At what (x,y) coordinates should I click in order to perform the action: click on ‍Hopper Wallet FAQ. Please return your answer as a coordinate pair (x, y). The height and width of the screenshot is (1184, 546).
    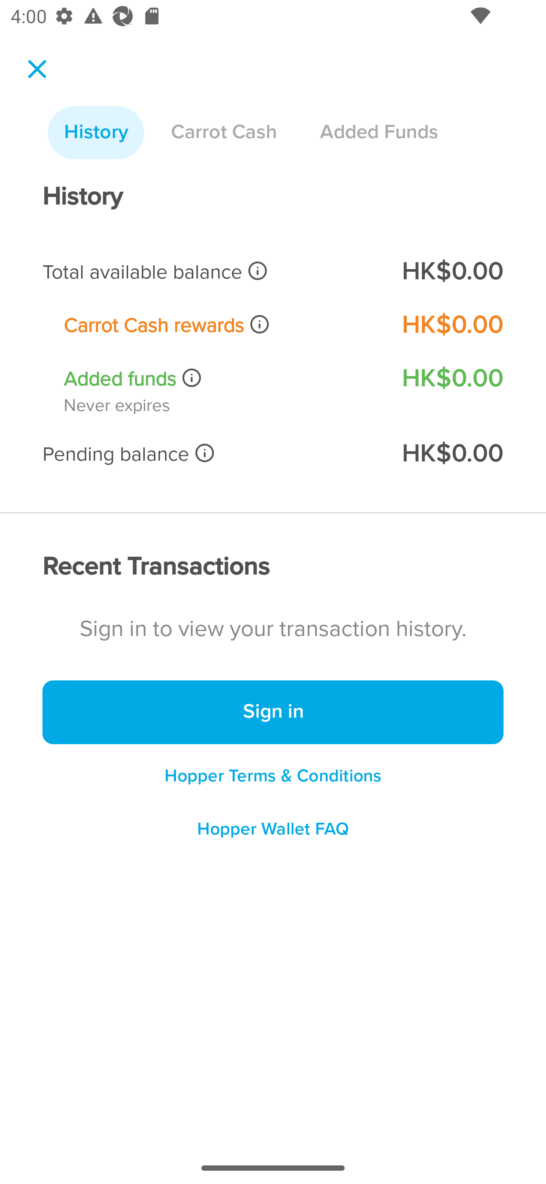
    Looking at the image, I should click on (273, 834).